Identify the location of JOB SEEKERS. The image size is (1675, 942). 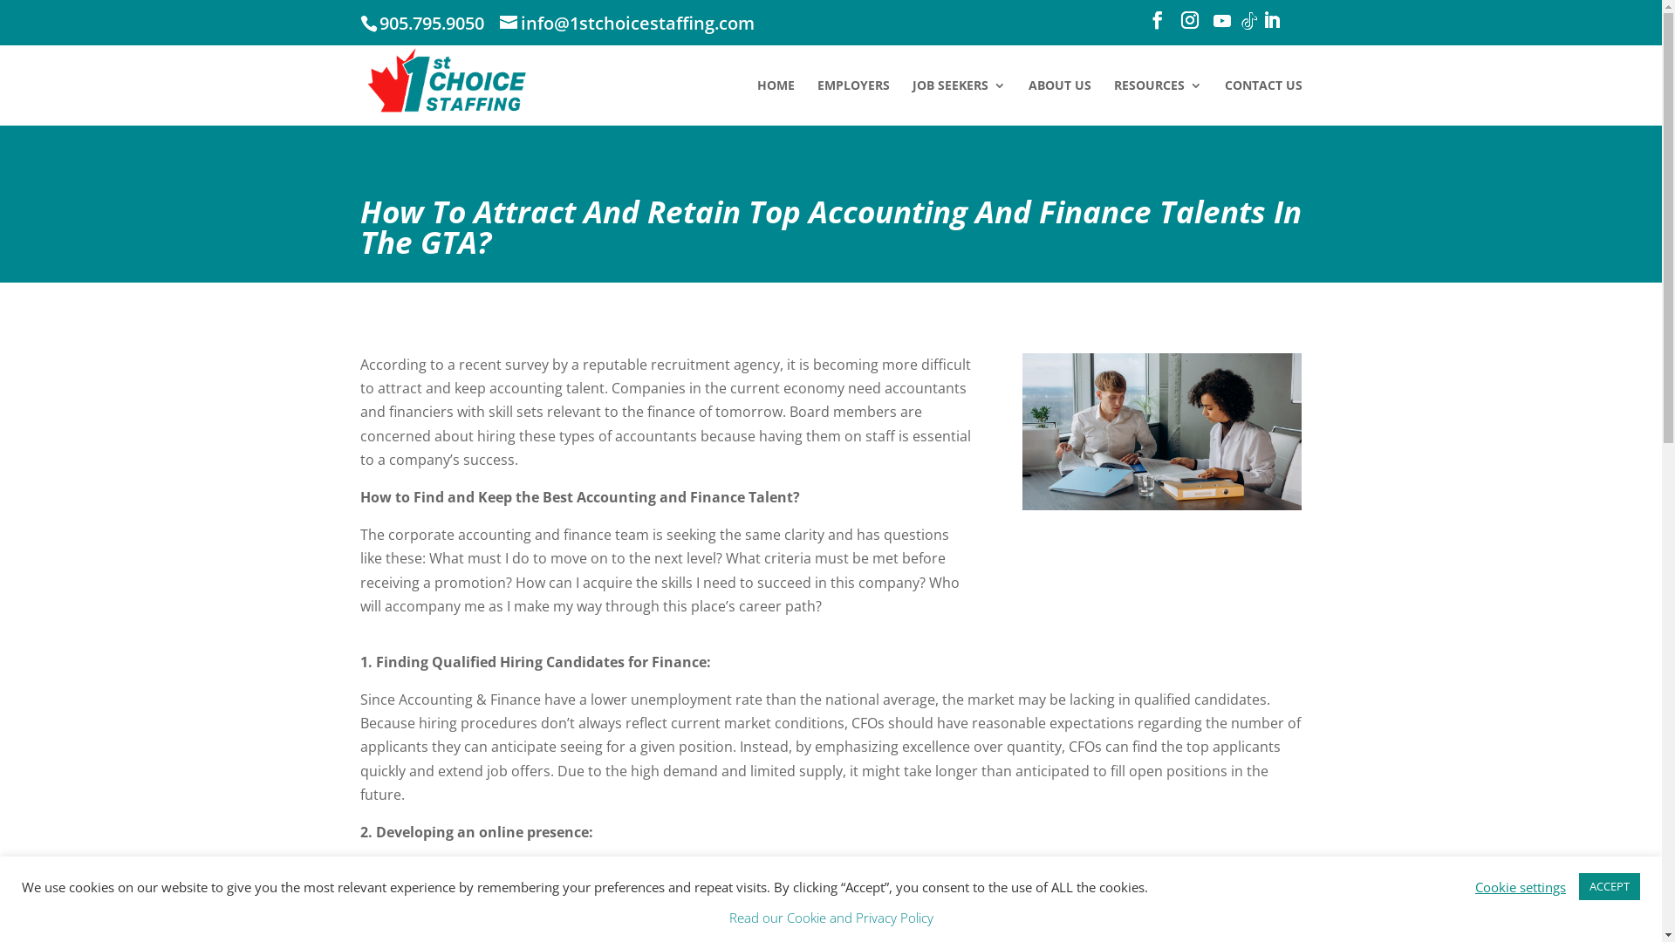
(960, 103).